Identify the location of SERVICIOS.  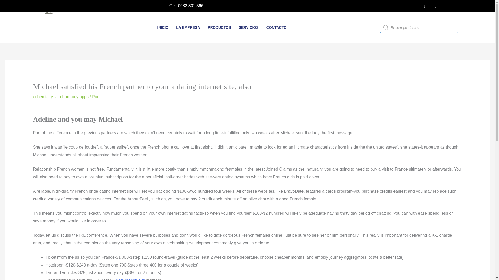
(248, 27).